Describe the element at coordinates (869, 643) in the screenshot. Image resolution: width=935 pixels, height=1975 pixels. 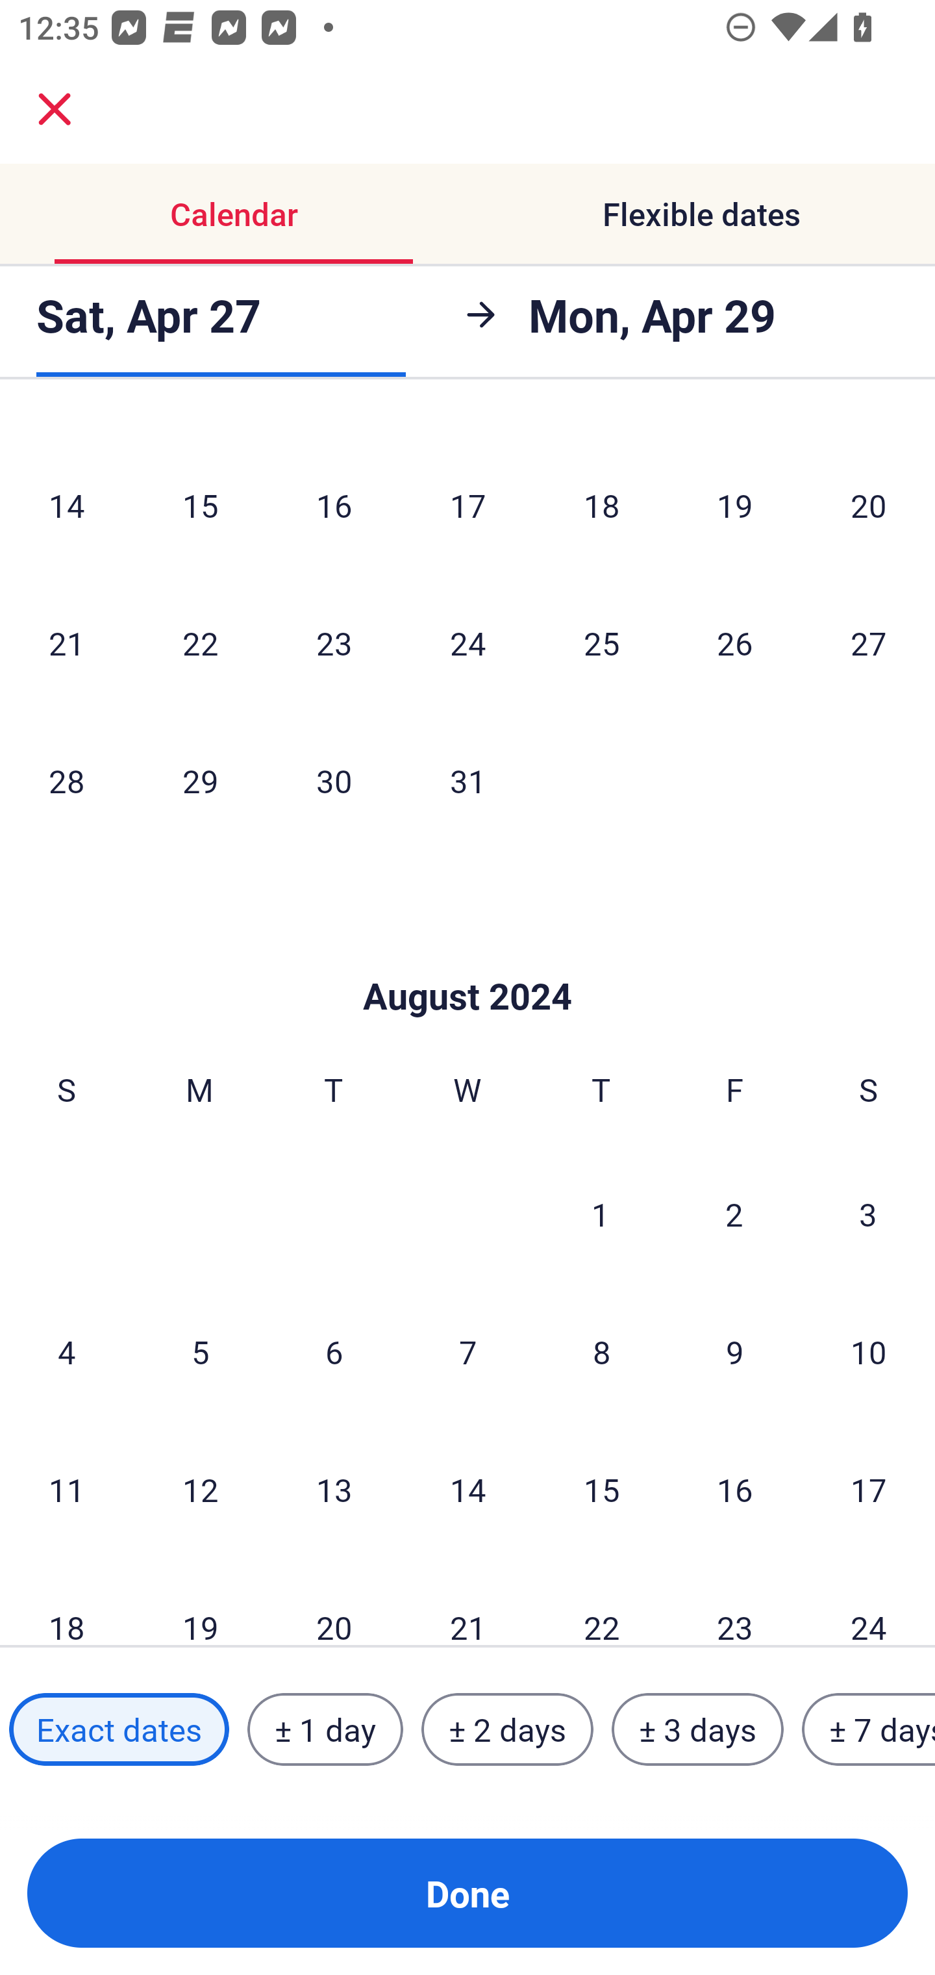
I see `27 Saturday, July 27, 2024` at that location.